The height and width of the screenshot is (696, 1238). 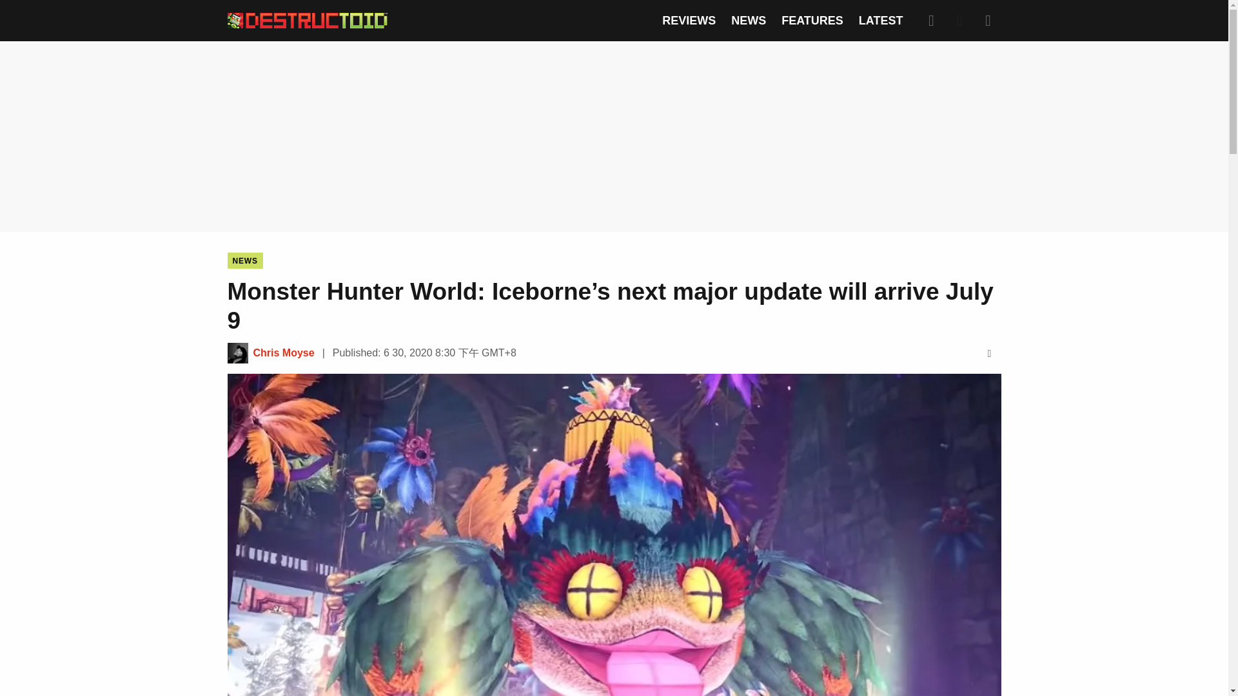 What do you see at coordinates (931, 20) in the screenshot?
I see `Search` at bounding box center [931, 20].